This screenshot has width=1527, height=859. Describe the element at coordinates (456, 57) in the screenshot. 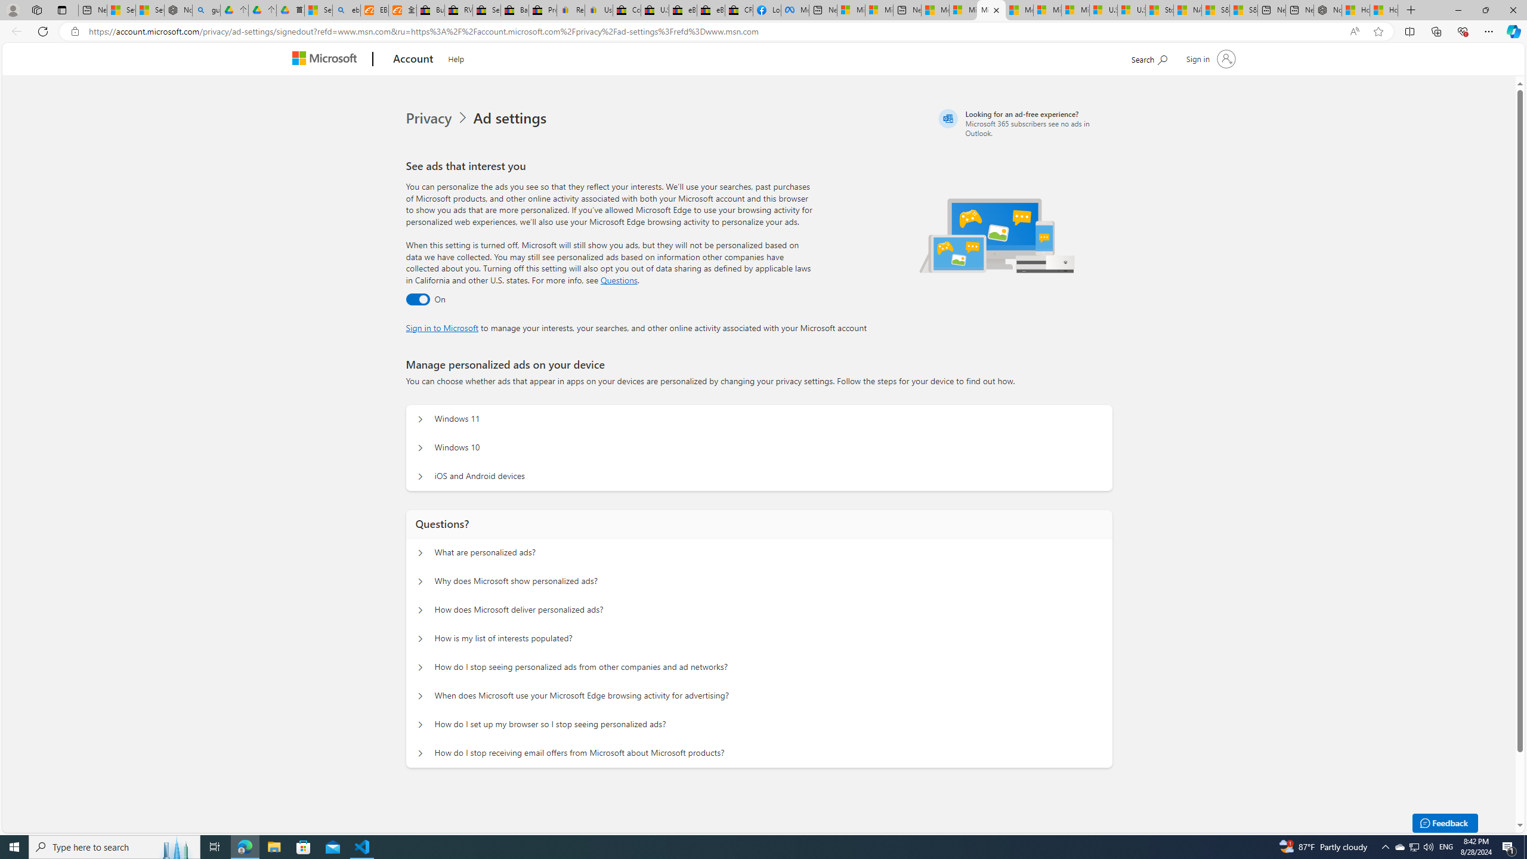

I see `Help` at that location.